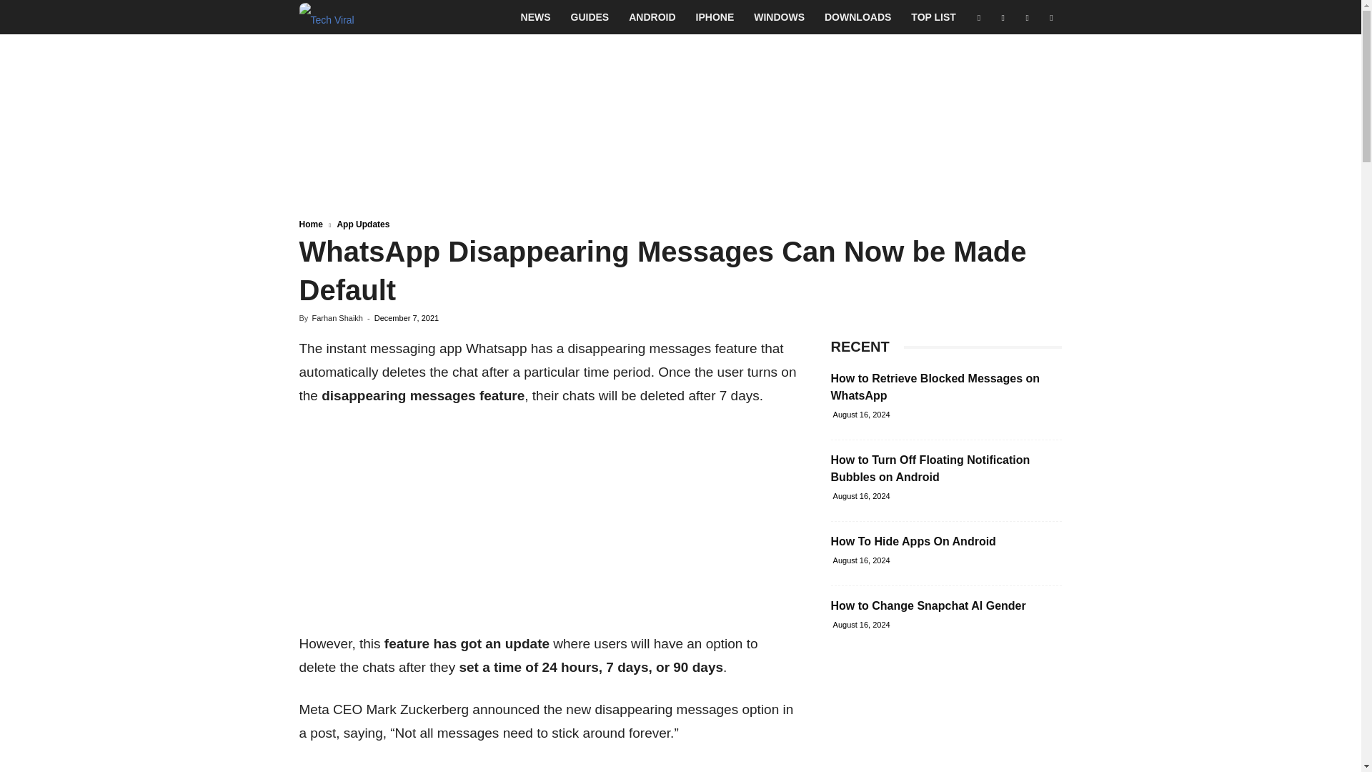 The image size is (1372, 772). What do you see at coordinates (857, 17) in the screenshot?
I see `DOWNLOADS` at bounding box center [857, 17].